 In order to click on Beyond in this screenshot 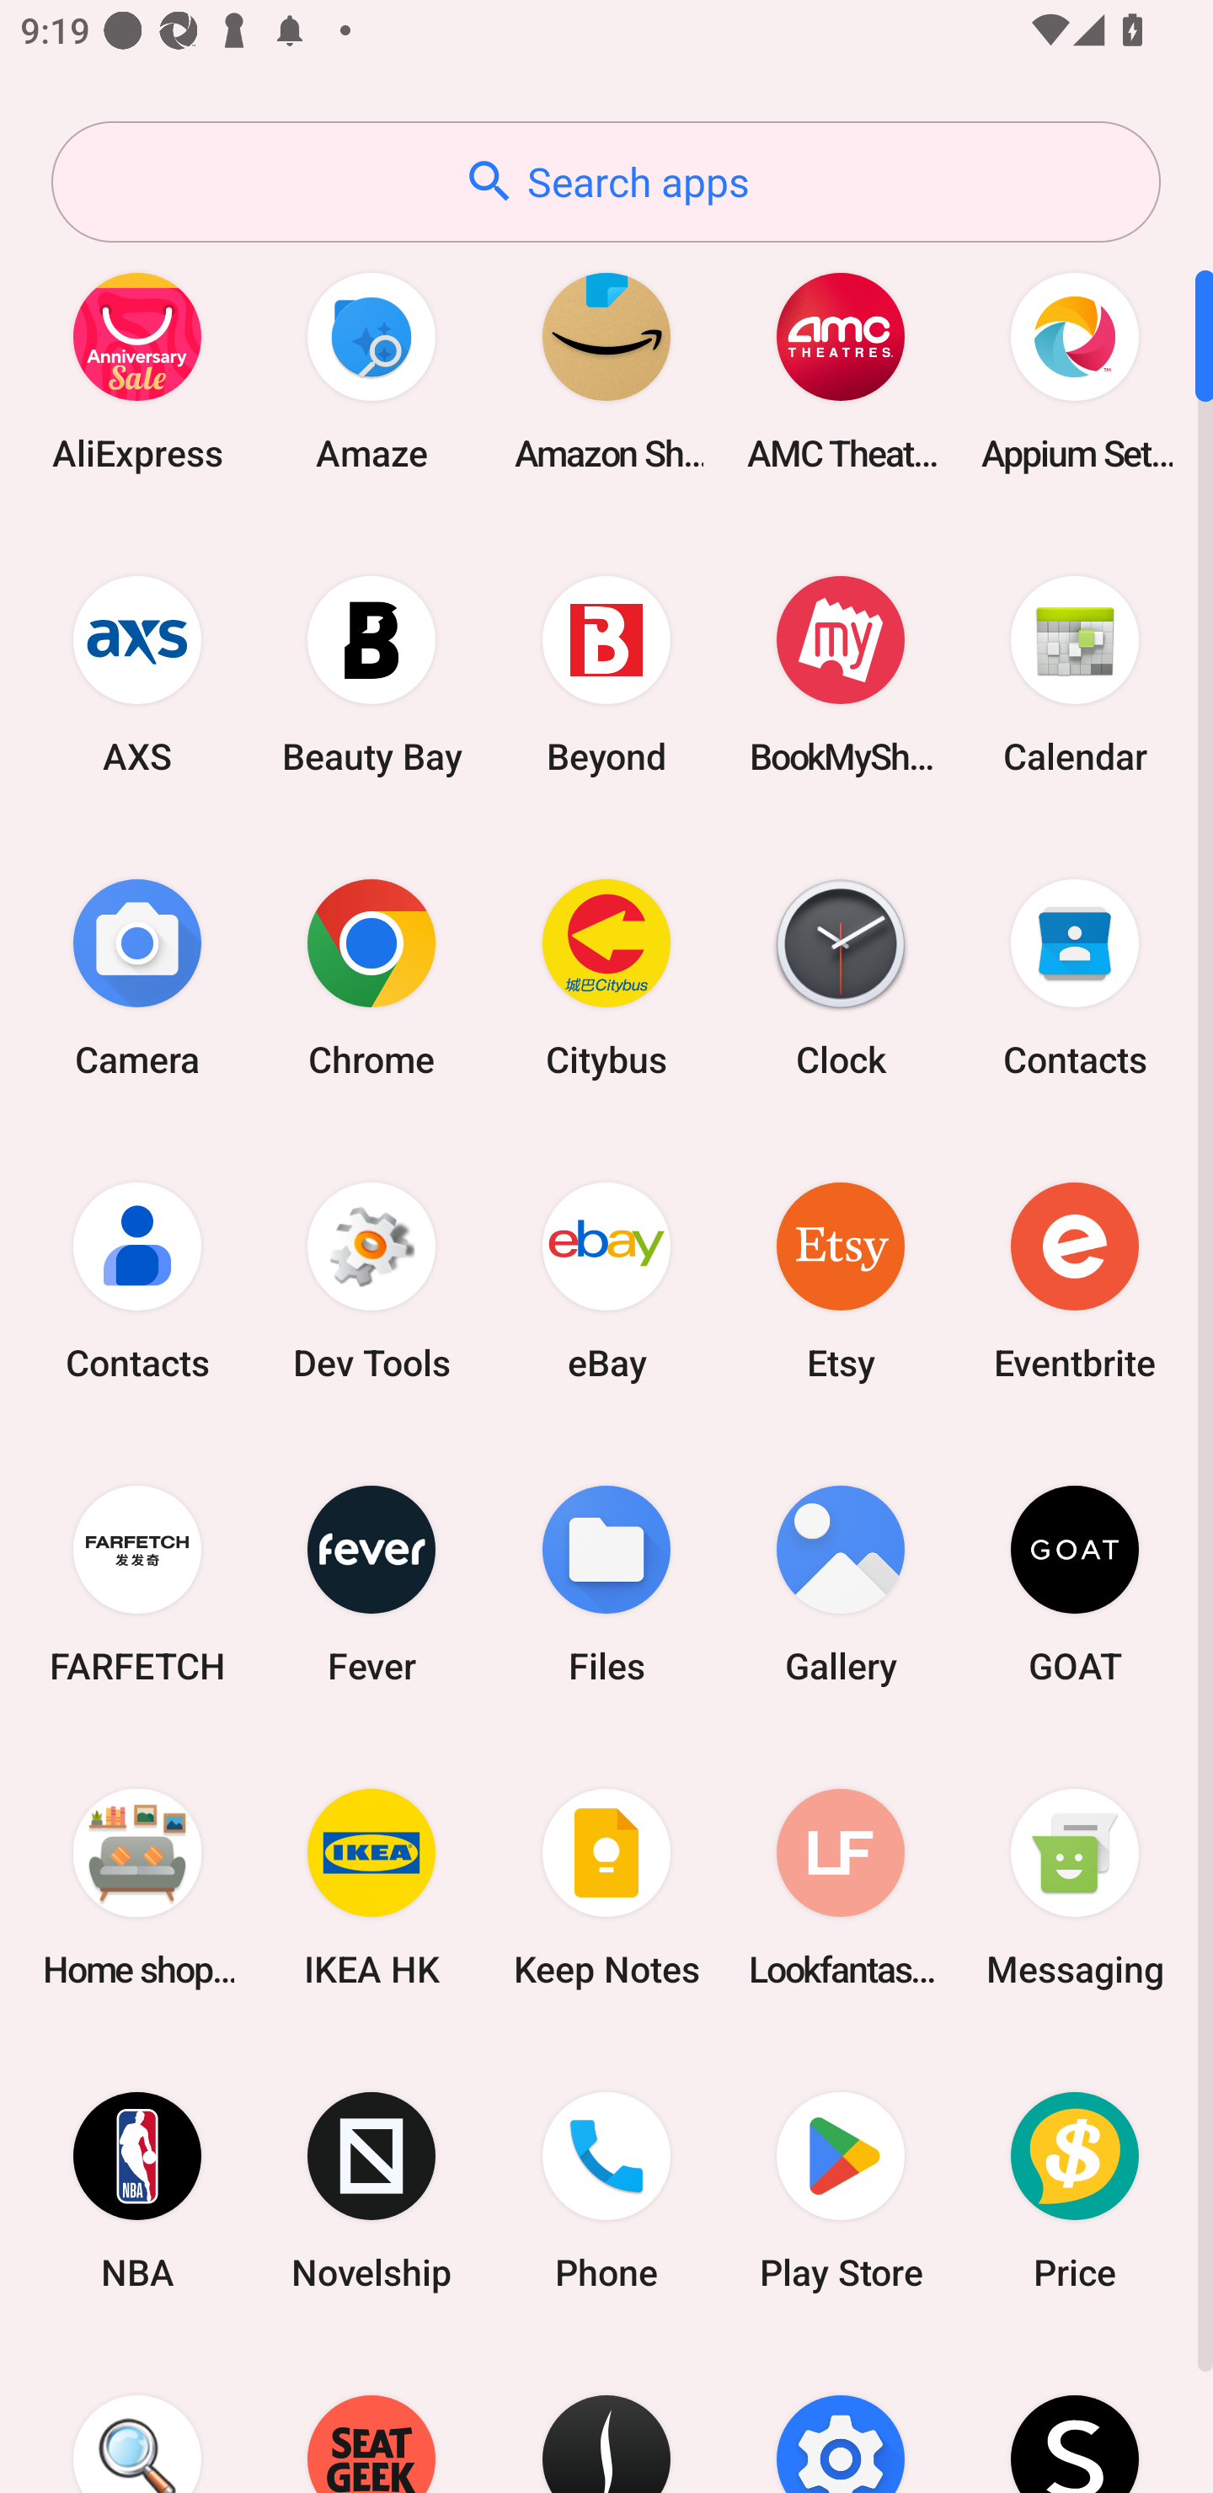, I will do `click(606, 674)`.